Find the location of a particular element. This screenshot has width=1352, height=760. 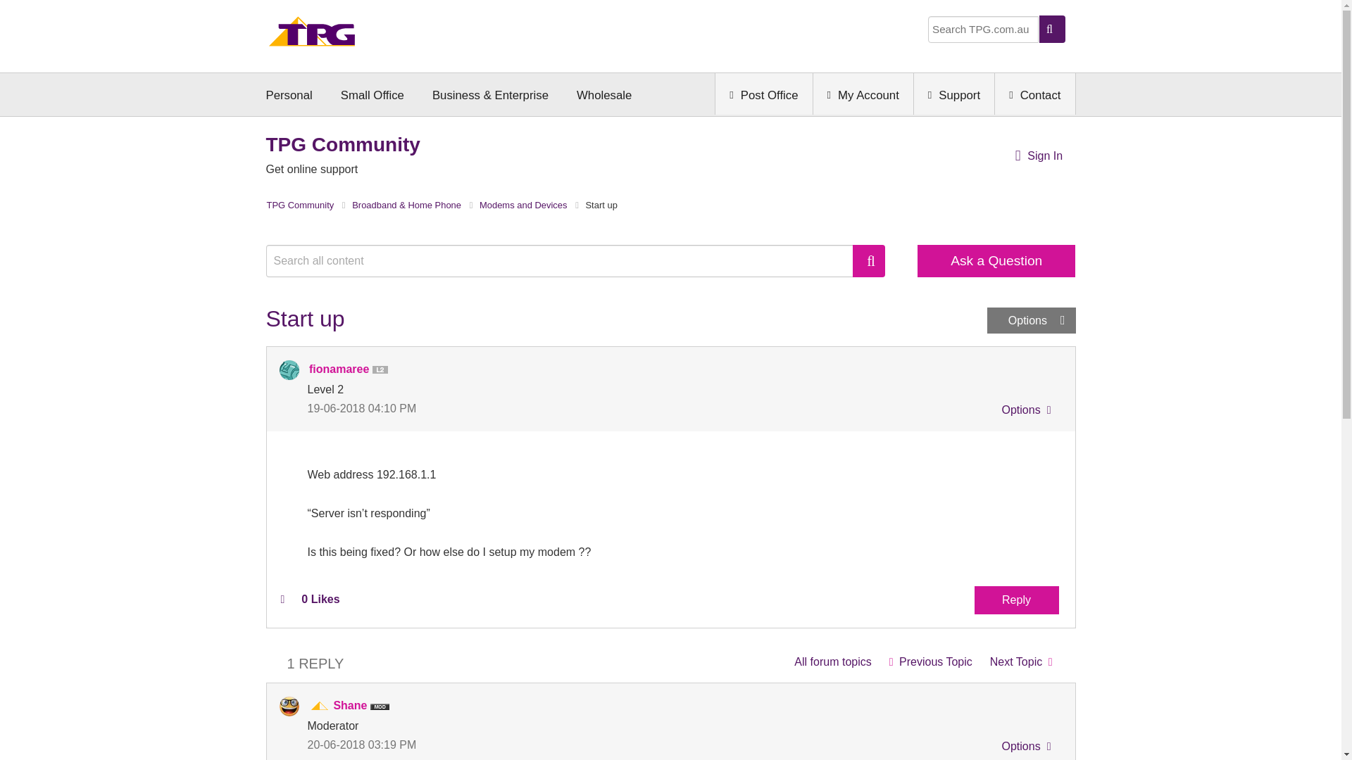

Modems and Devices is located at coordinates (832, 661).